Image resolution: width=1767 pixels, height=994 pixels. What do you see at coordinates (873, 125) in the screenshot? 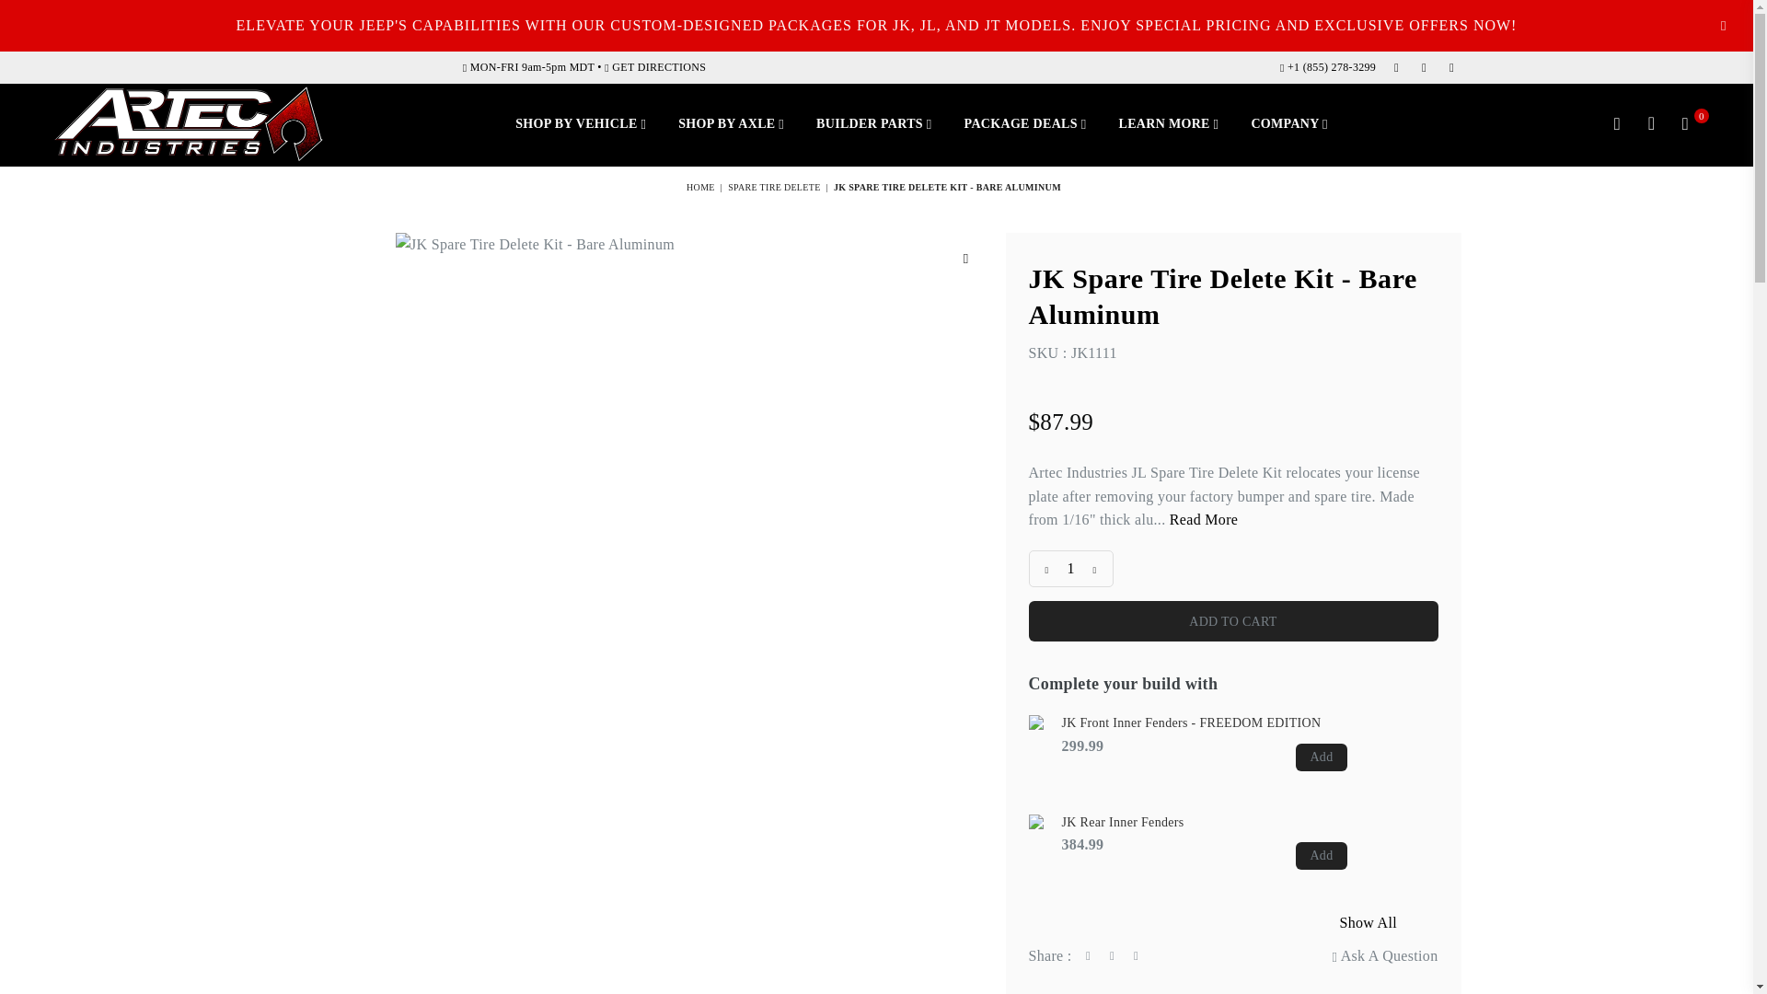
I see `BUILDER PARTS` at bounding box center [873, 125].